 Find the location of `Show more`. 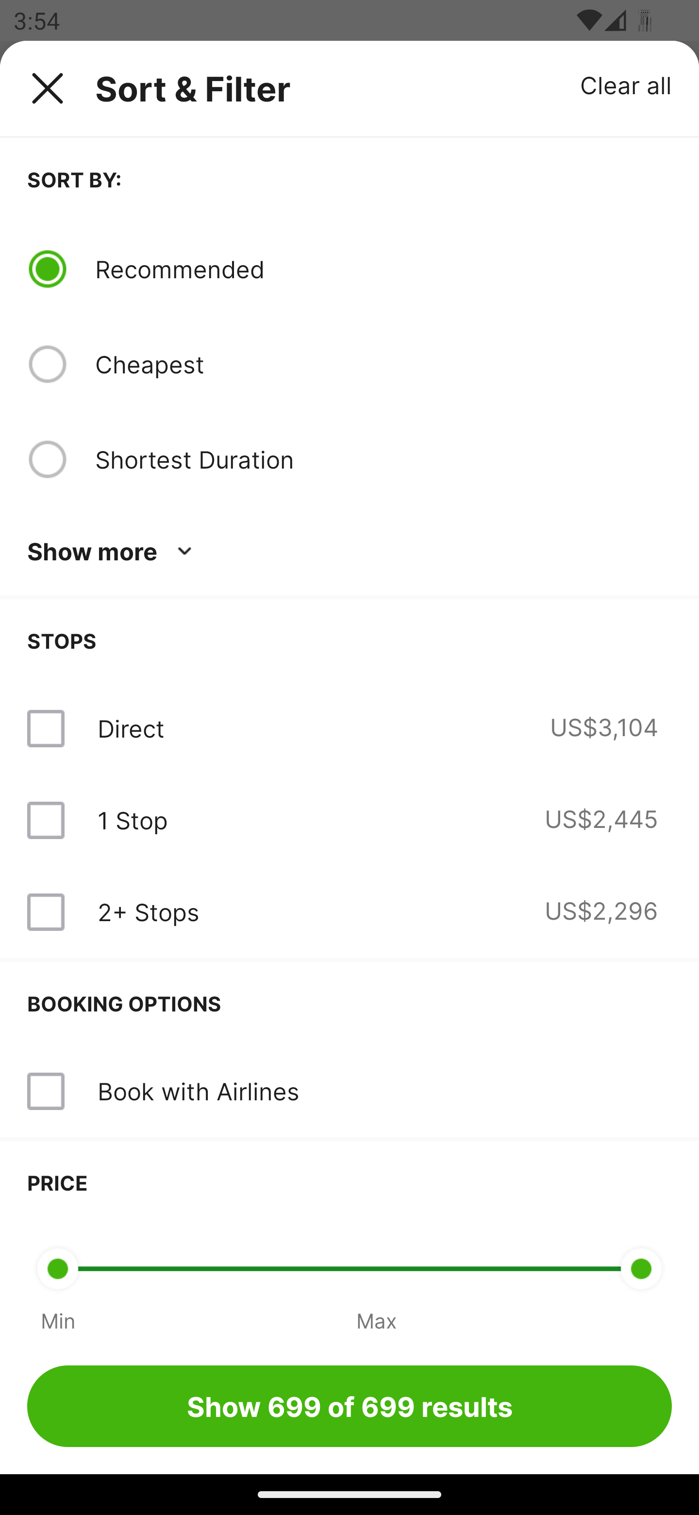

Show more is located at coordinates (113, 552).